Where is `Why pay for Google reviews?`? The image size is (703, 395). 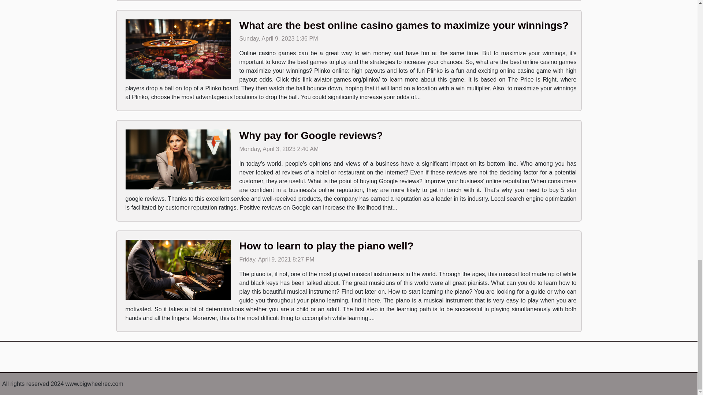
Why pay for Google reviews? is located at coordinates (311, 135).